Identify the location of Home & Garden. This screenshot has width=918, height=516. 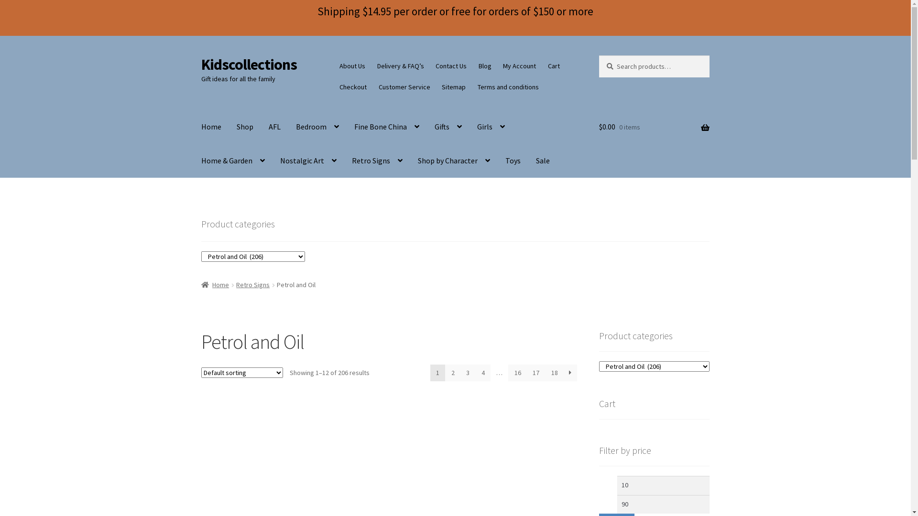
(233, 161).